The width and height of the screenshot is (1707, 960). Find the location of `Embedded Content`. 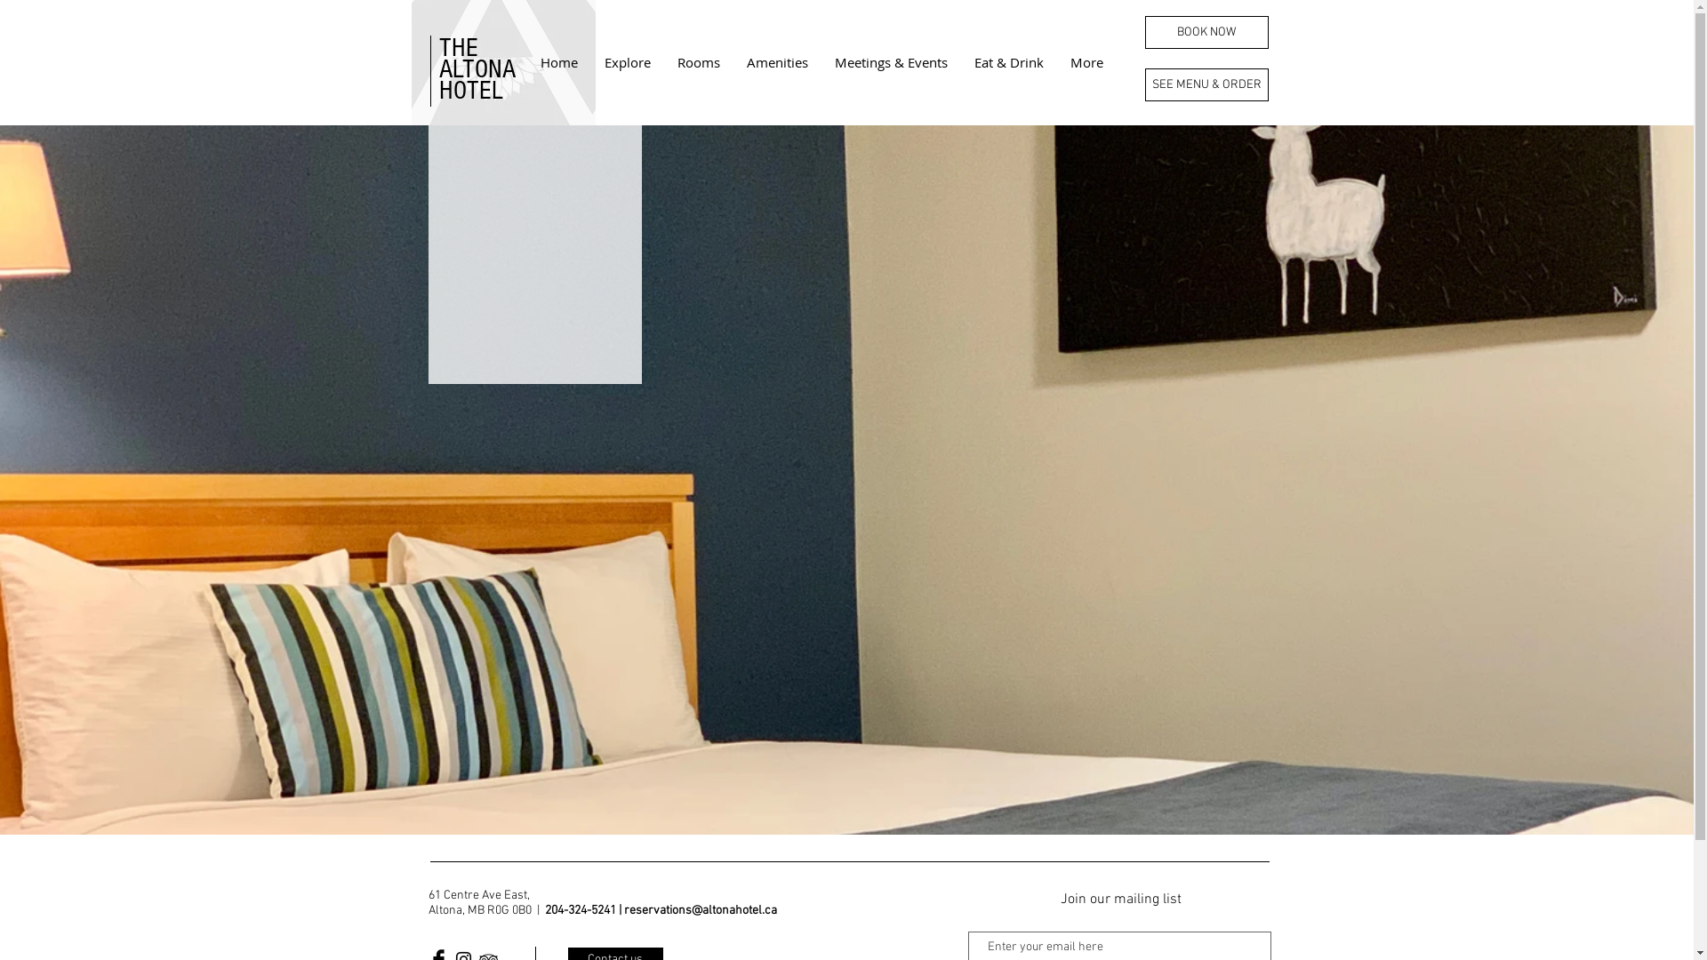

Embedded Content is located at coordinates (534, 335).